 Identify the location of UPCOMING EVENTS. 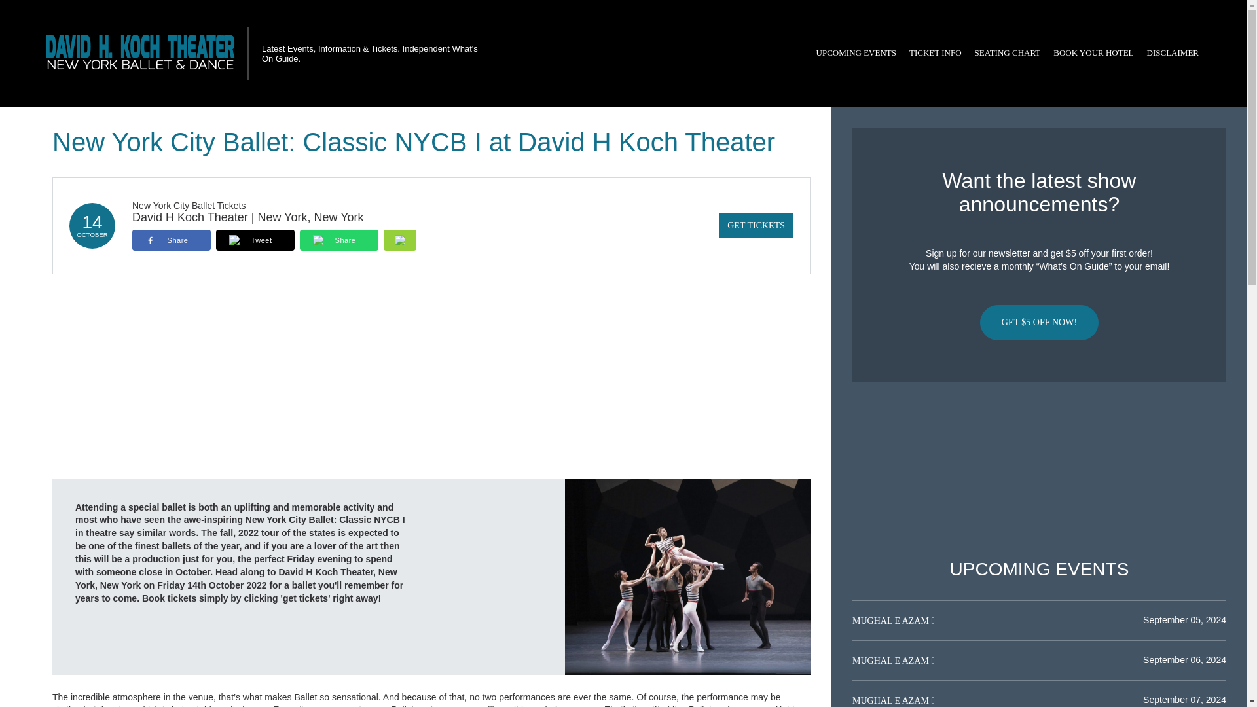
(856, 53).